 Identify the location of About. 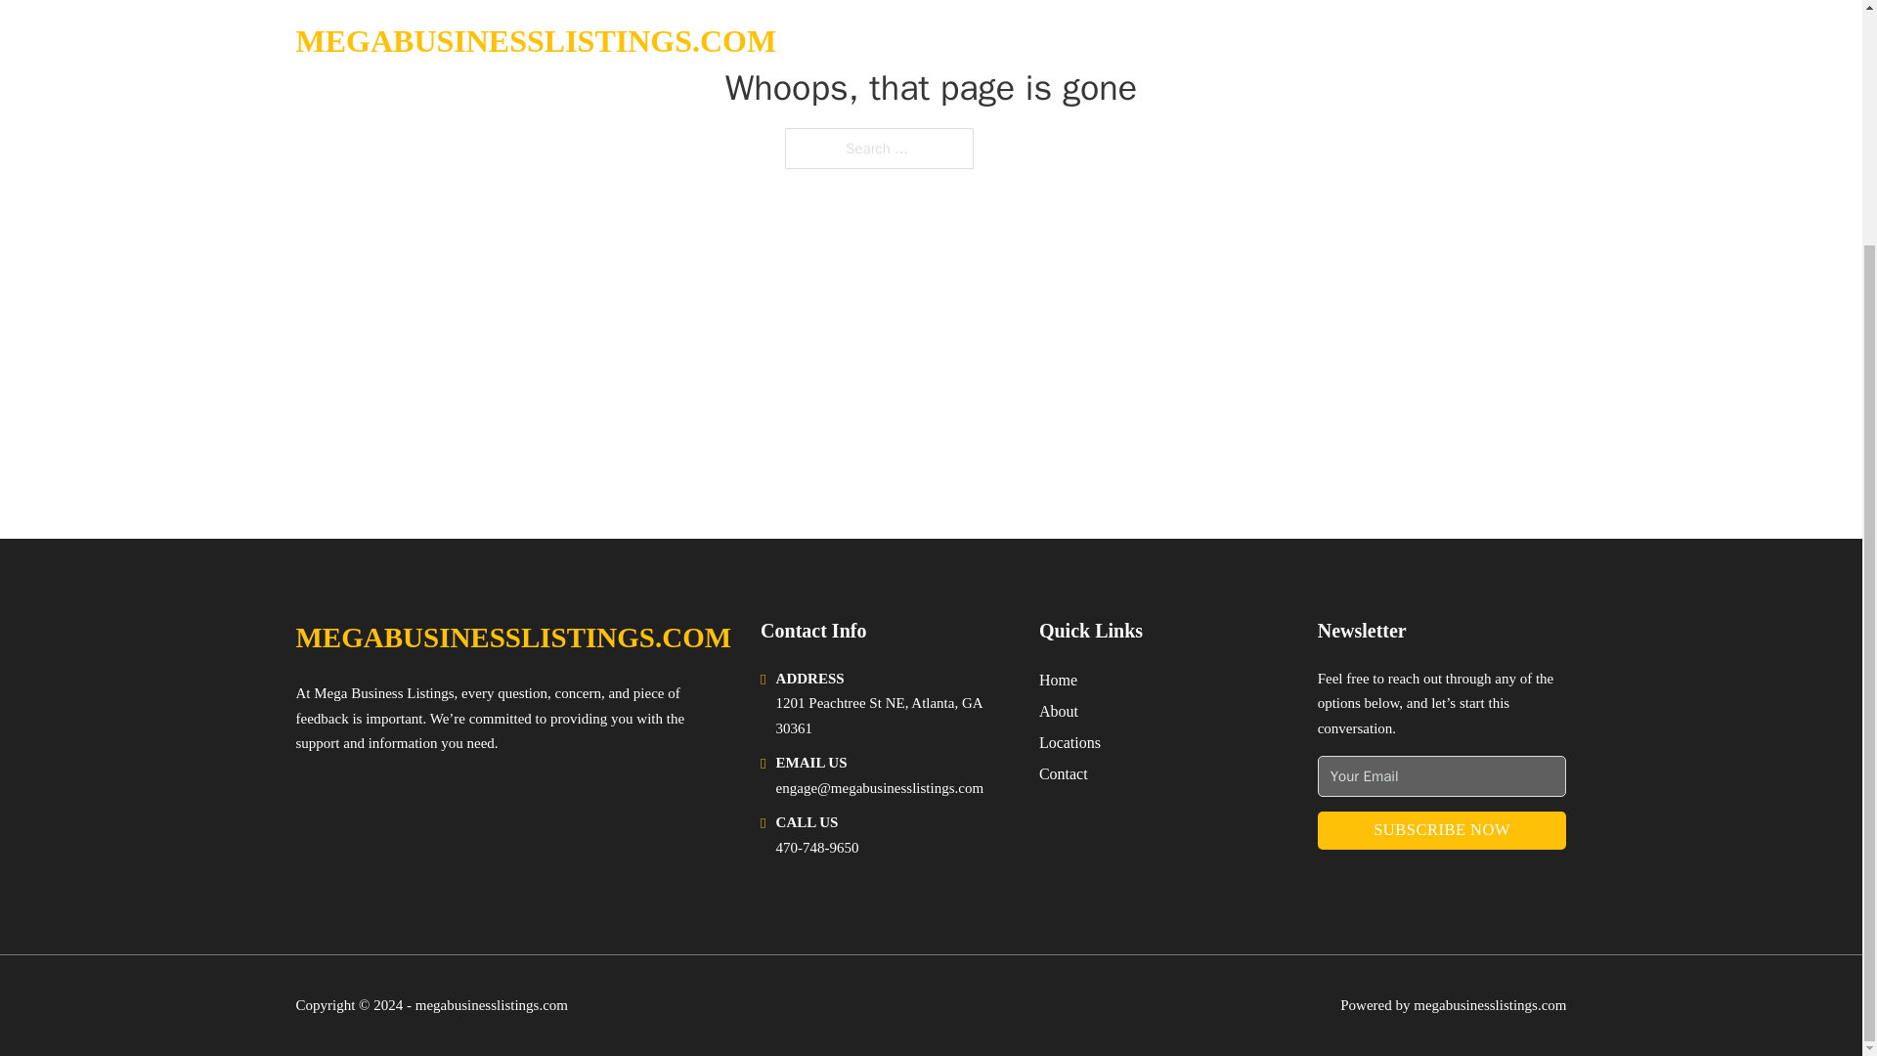
(1058, 710).